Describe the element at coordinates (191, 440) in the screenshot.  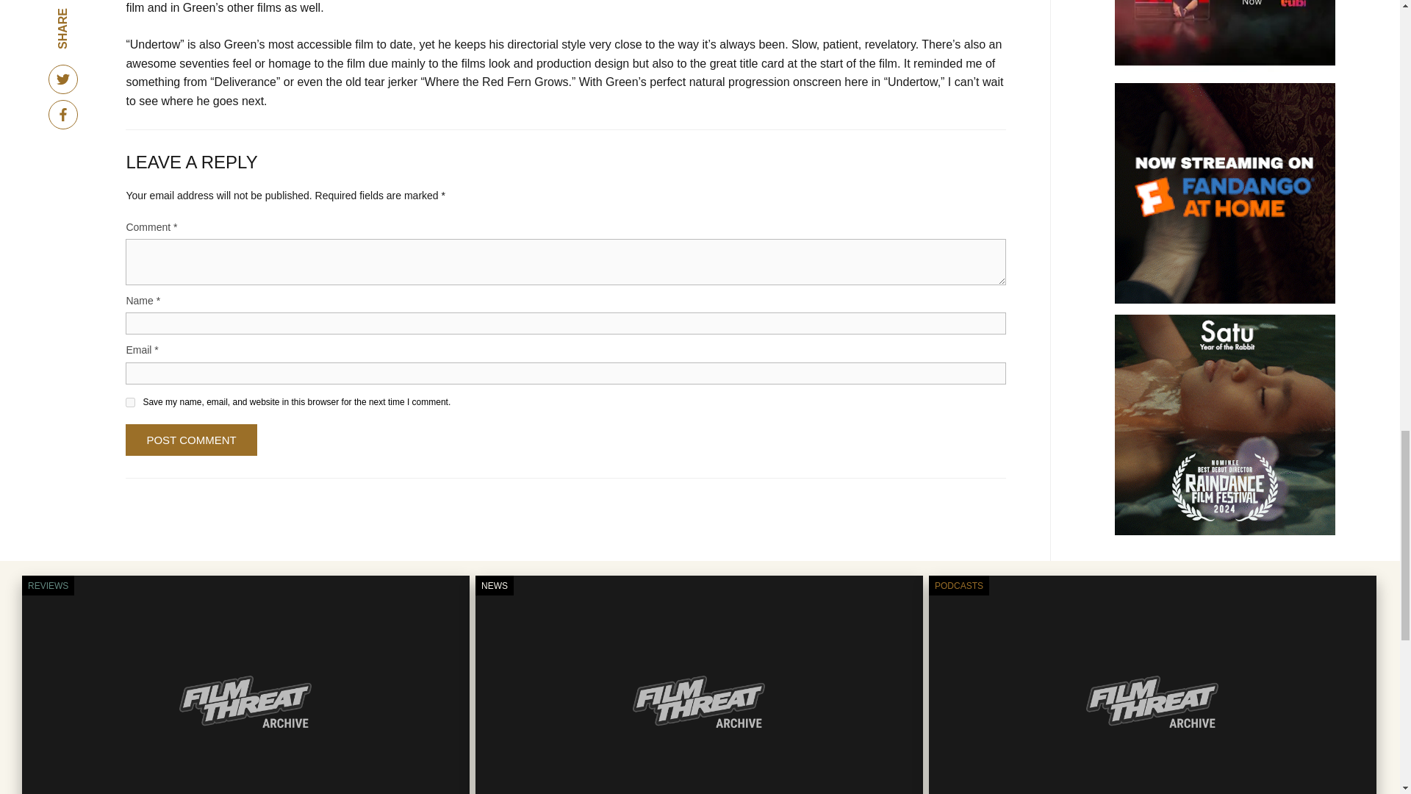
I see `Post Comment` at that location.